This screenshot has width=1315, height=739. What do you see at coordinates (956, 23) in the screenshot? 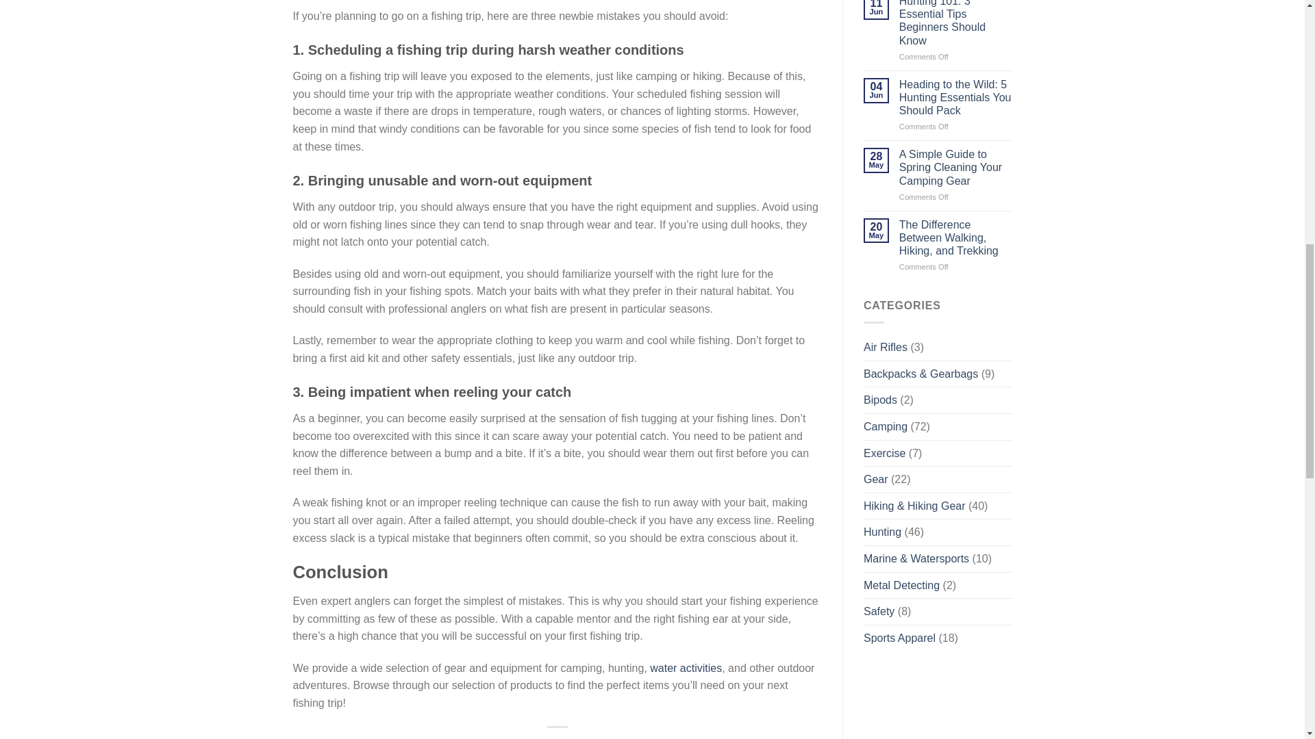
I see `Hunting 101: 3 Essential Tips Beginners Should Know` at bounding box center [956, 23].